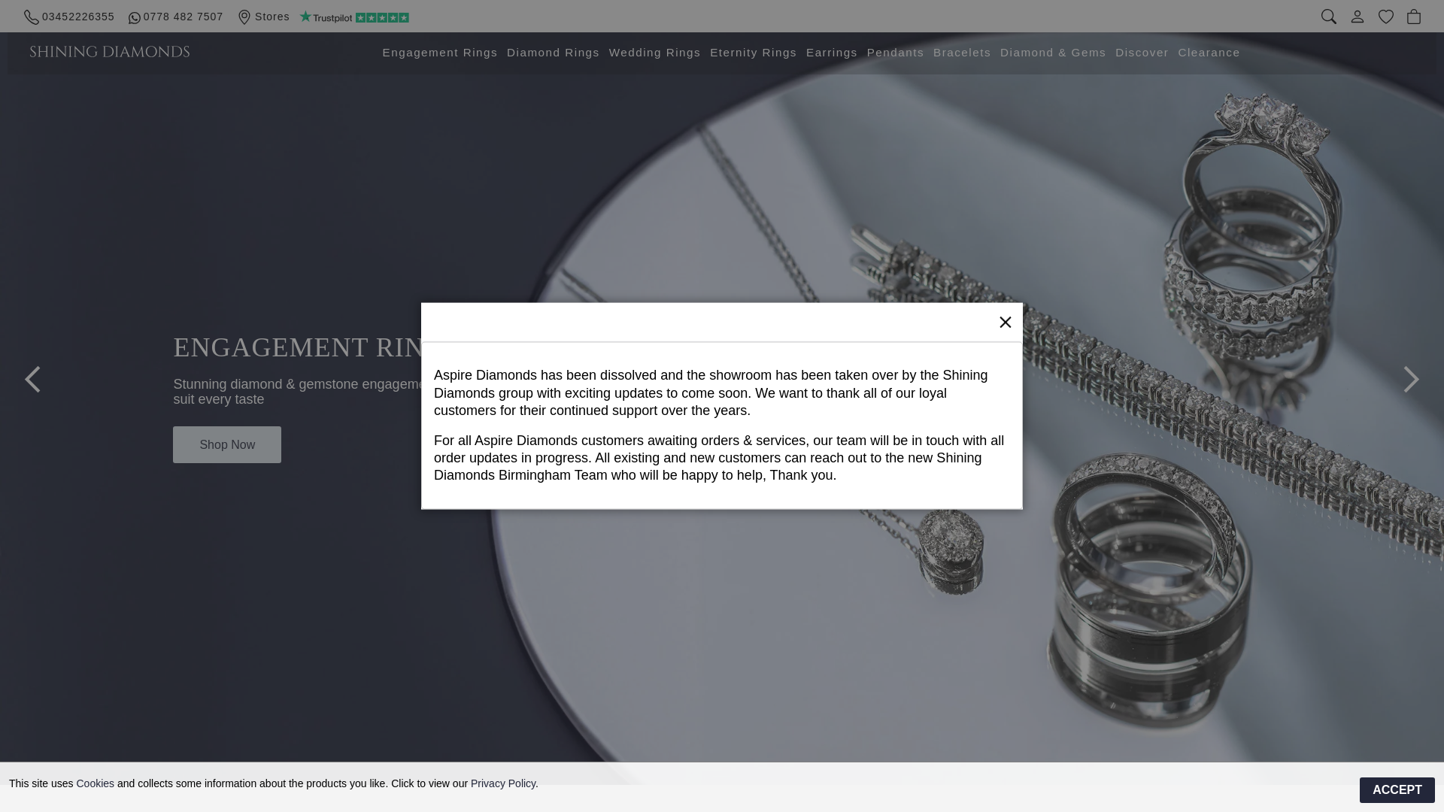 The height and width of the screenshot is (812, 1444). Describe the element at coordinates (441, 53) in the screenshot. I see `Engagement Rings` at that location.